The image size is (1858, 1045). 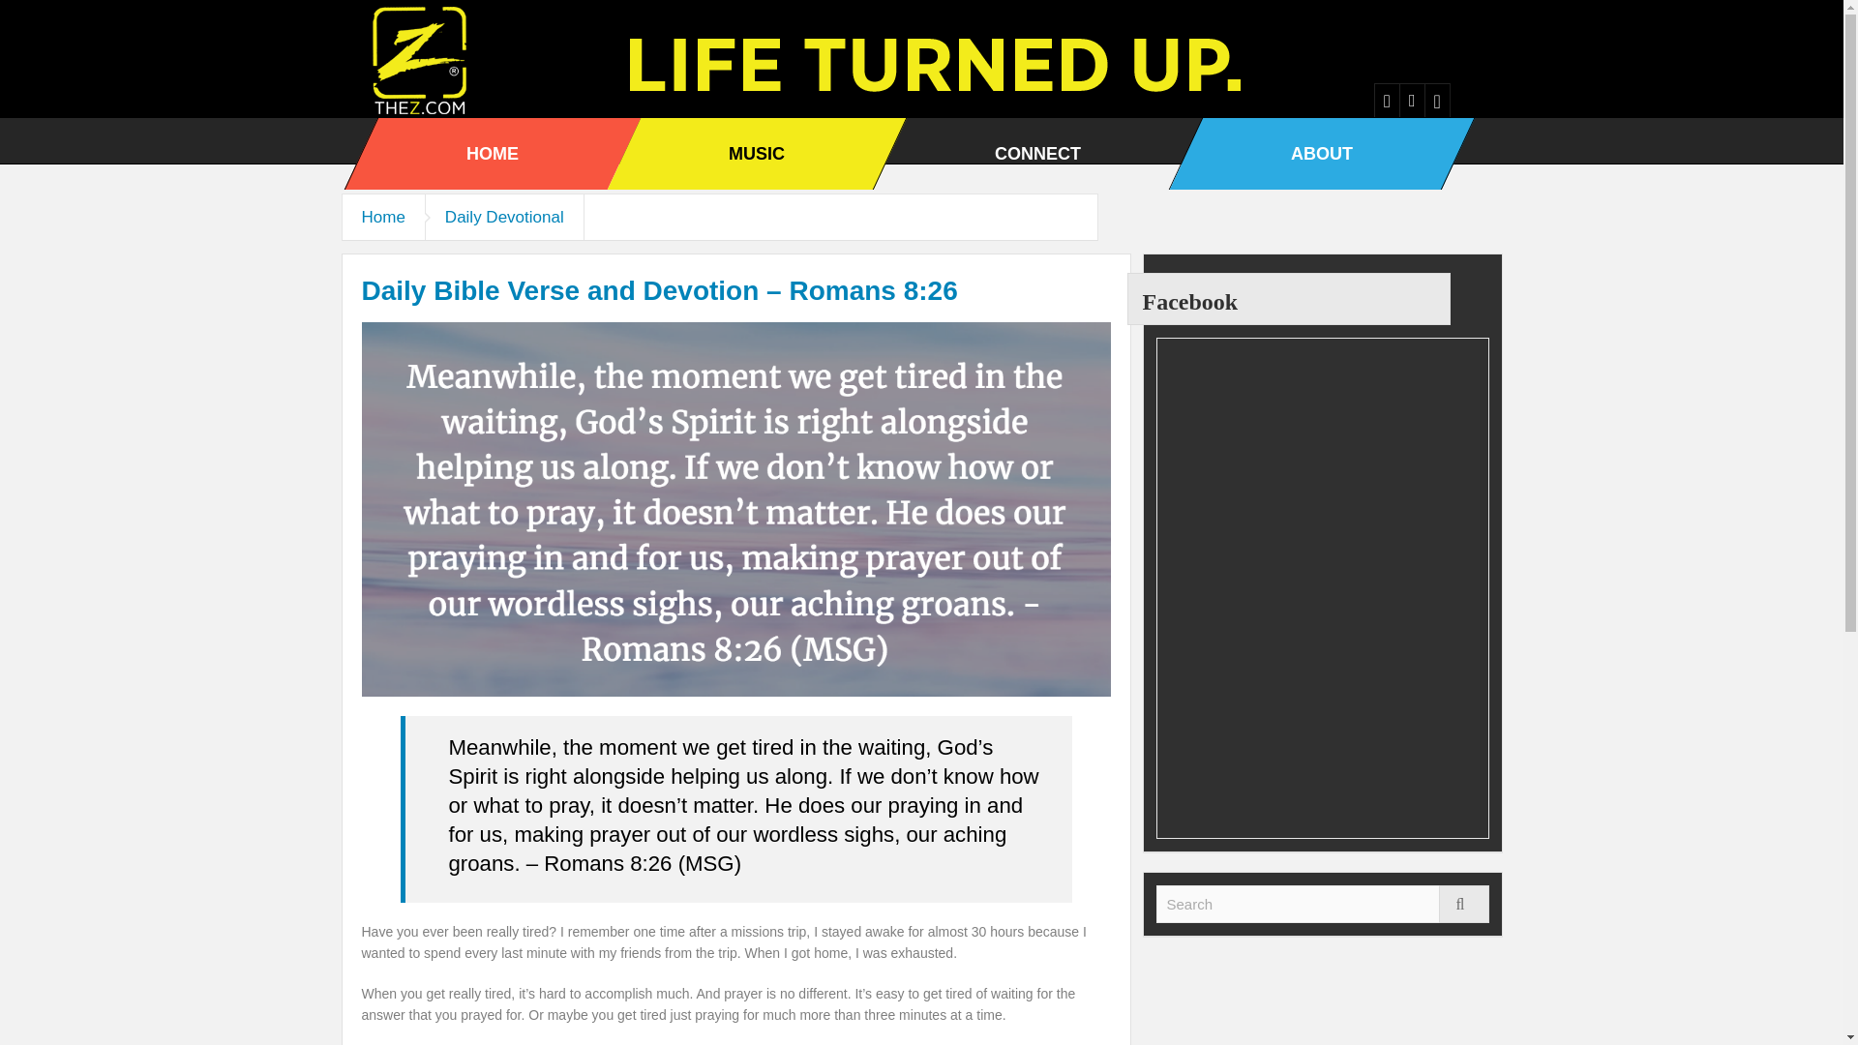 What do you see at coordinates (424, 58) in the screenshot?
I see `The Z` at bounding box center [424, 58].